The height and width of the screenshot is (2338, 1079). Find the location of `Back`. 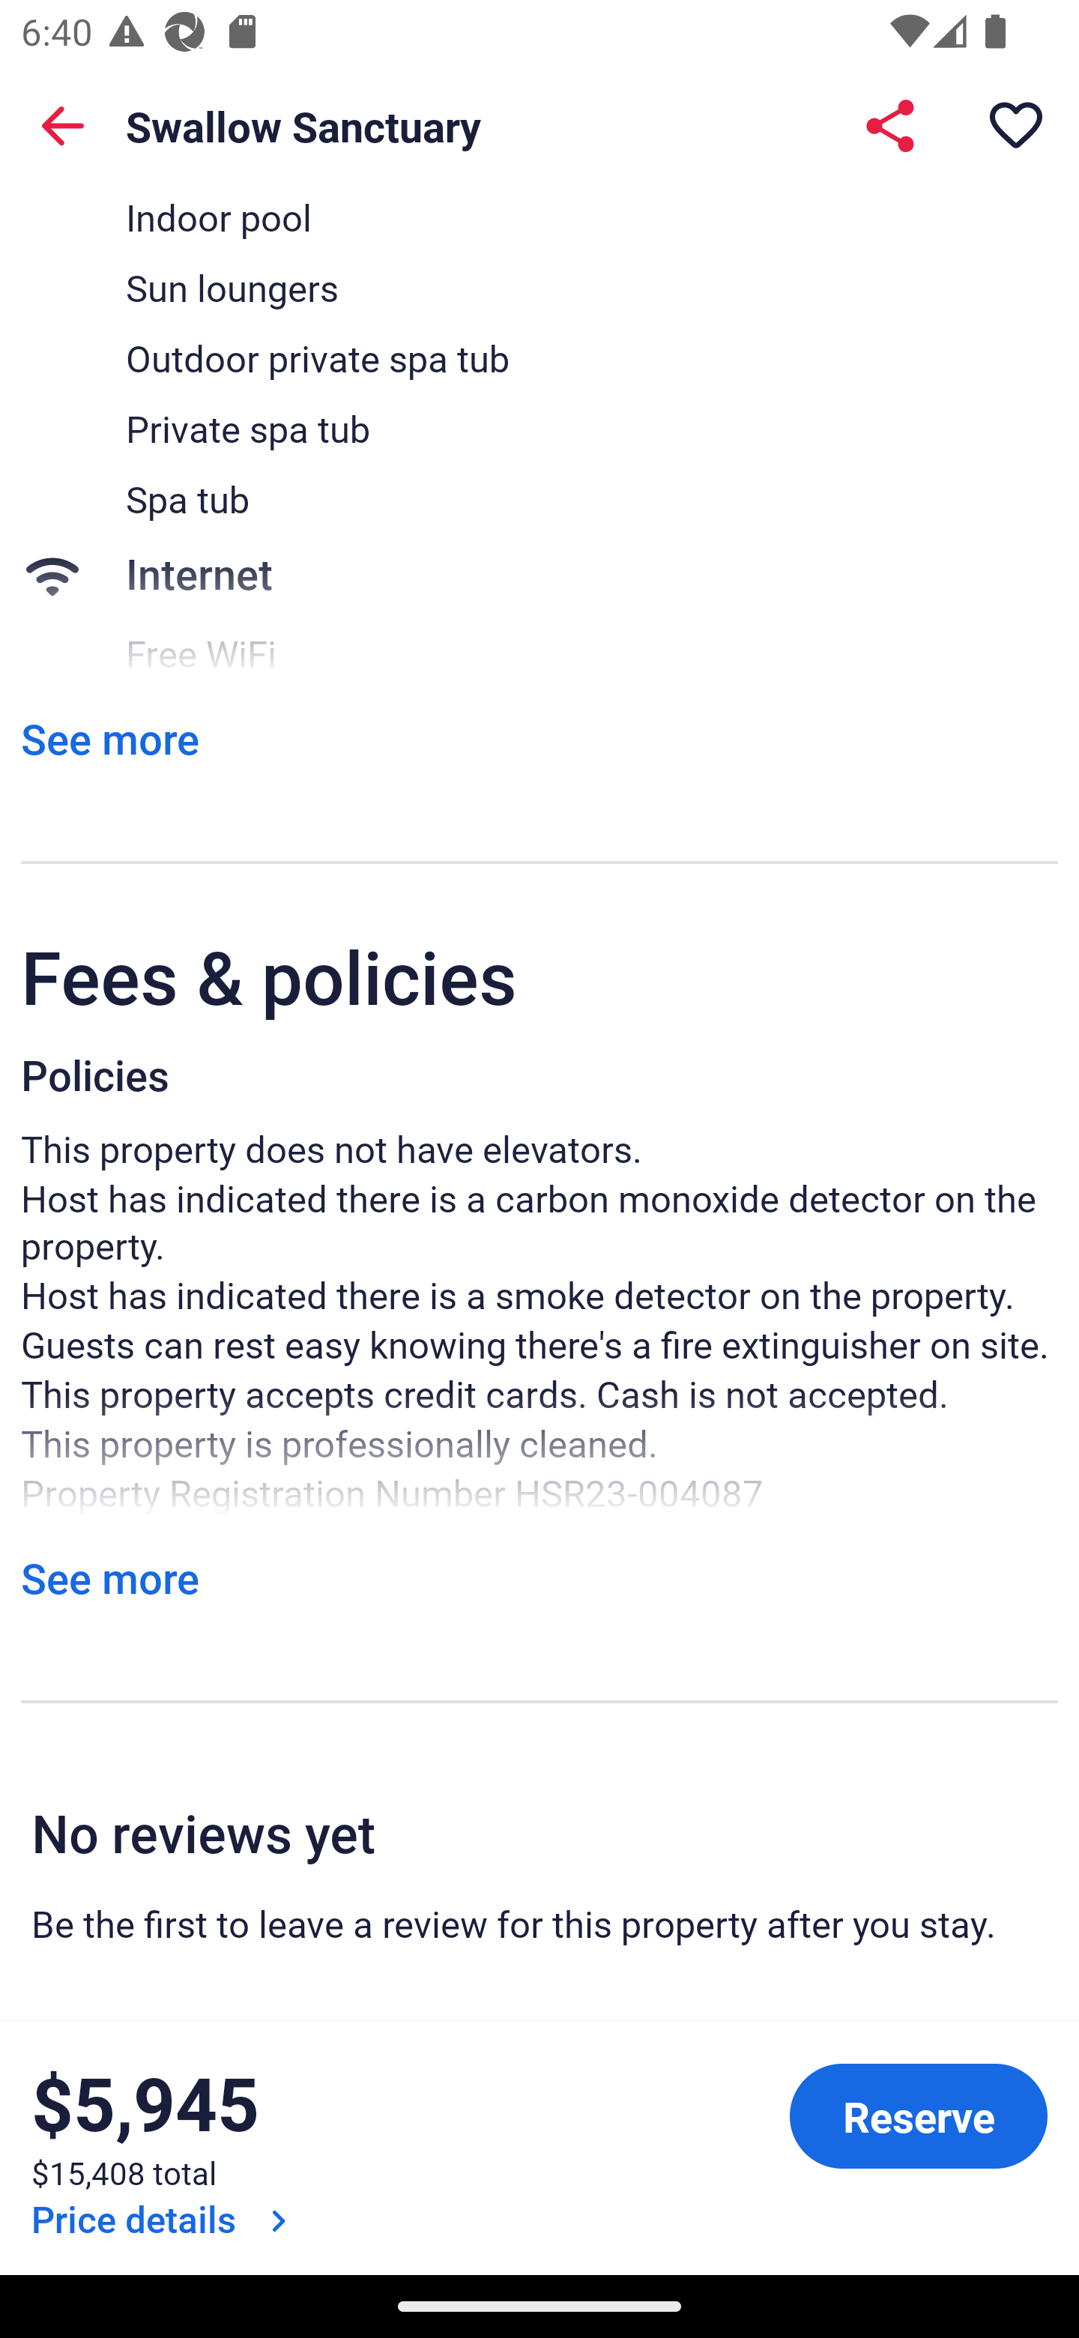

Back is located at coordinates (63, 126).